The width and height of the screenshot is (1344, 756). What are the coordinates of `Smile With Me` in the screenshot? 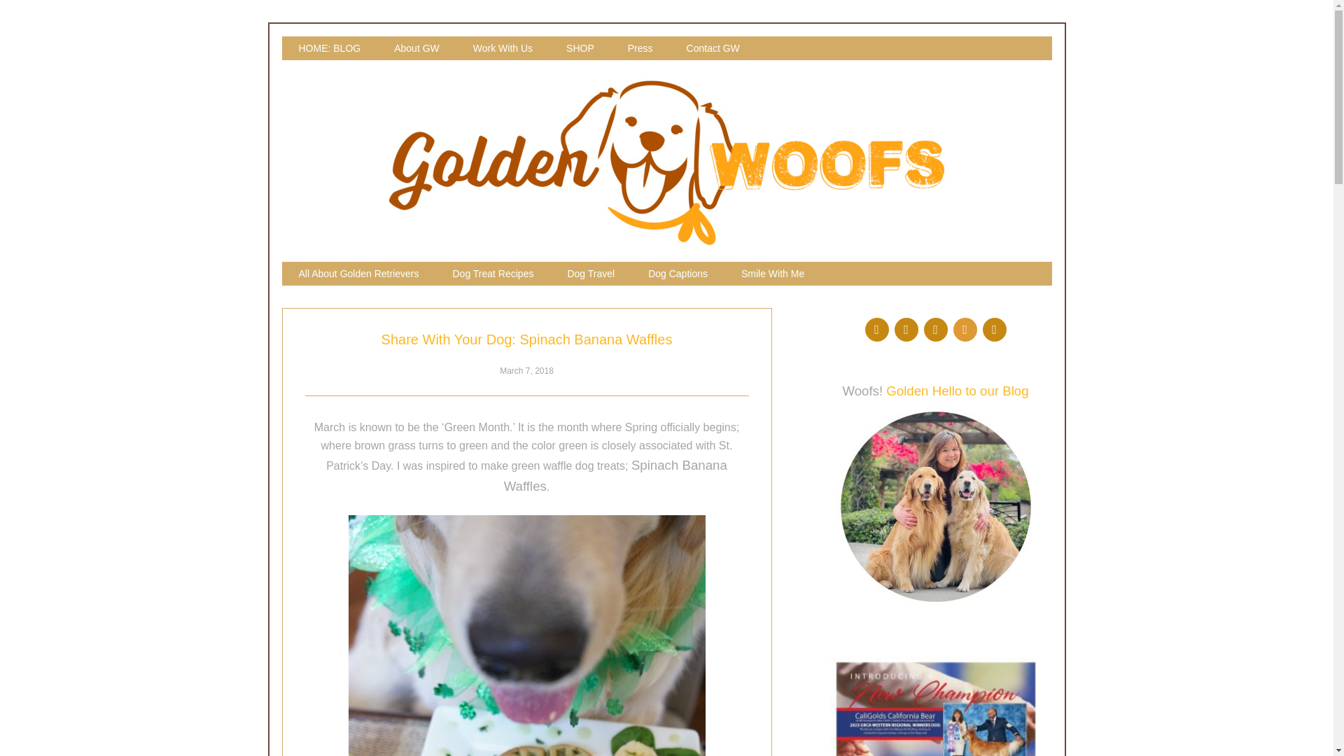 It's located at (773, 273).